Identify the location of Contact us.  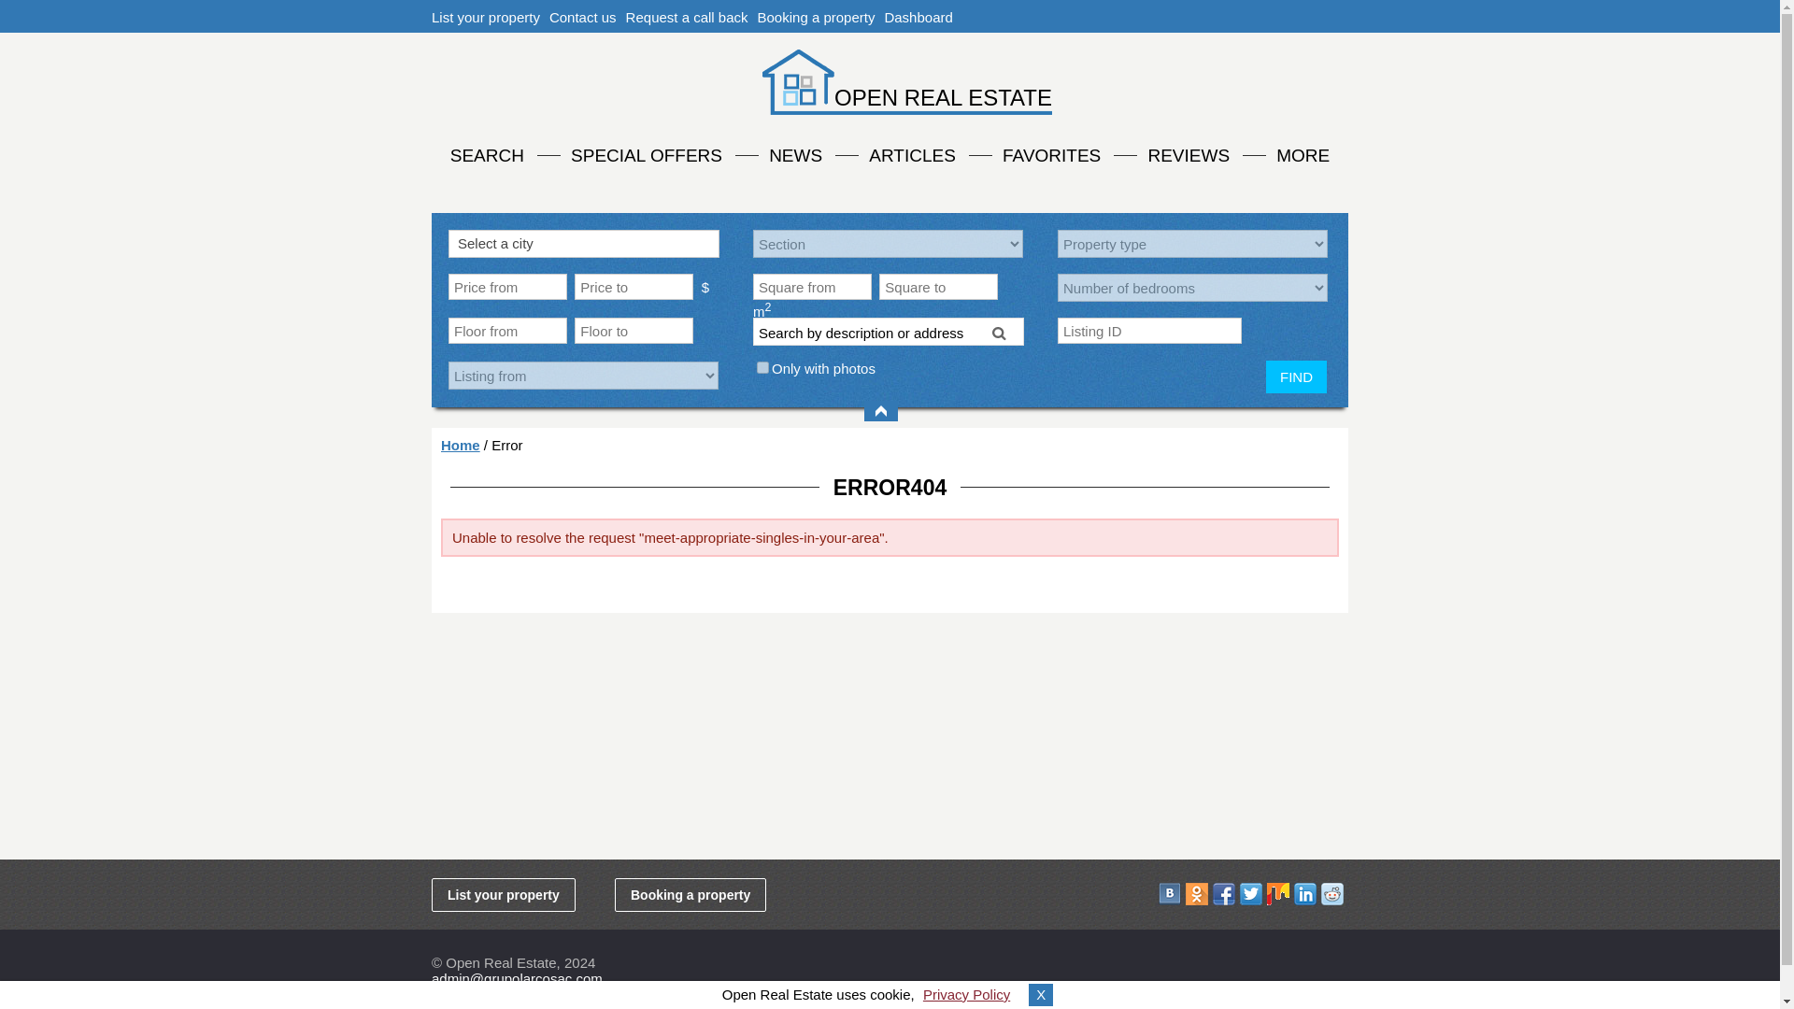
(583, 17).